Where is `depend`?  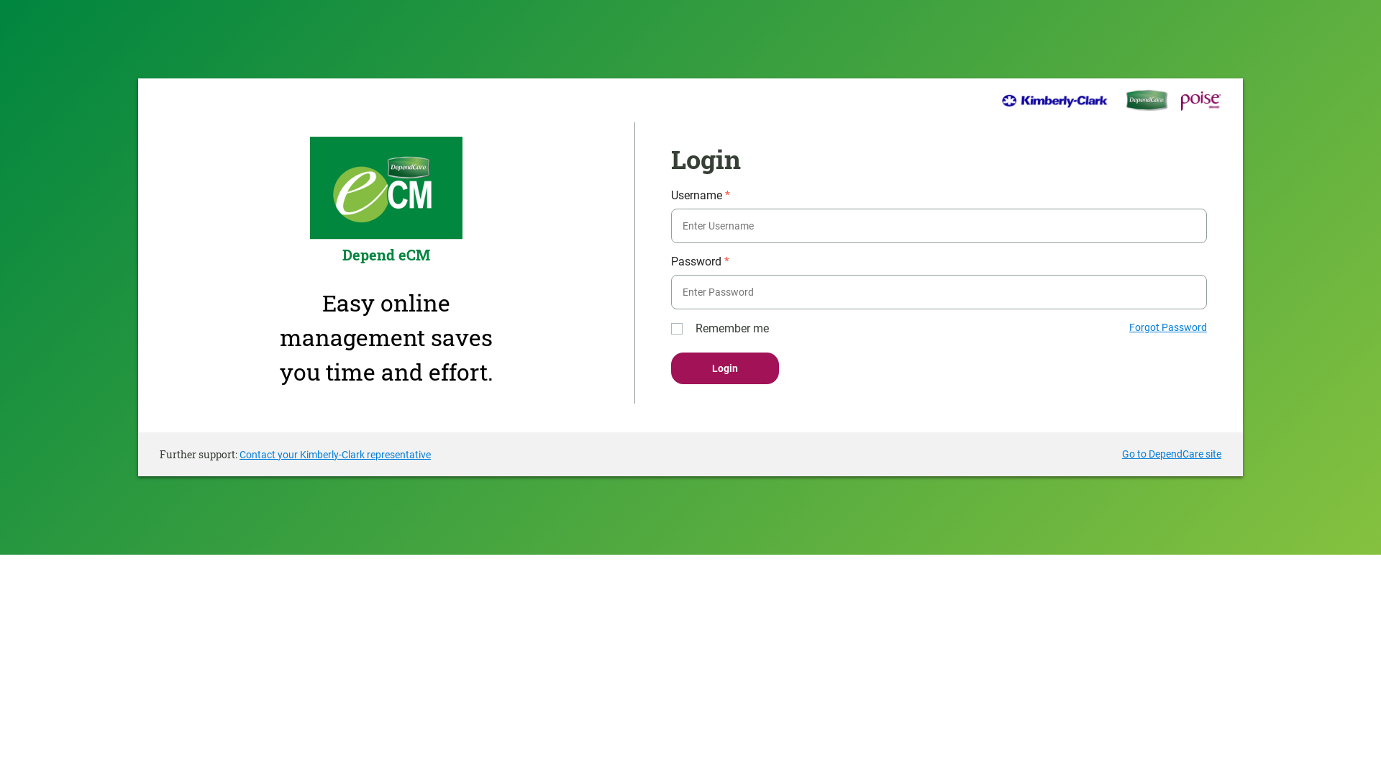 depend is located at coordinates (1112, 99).